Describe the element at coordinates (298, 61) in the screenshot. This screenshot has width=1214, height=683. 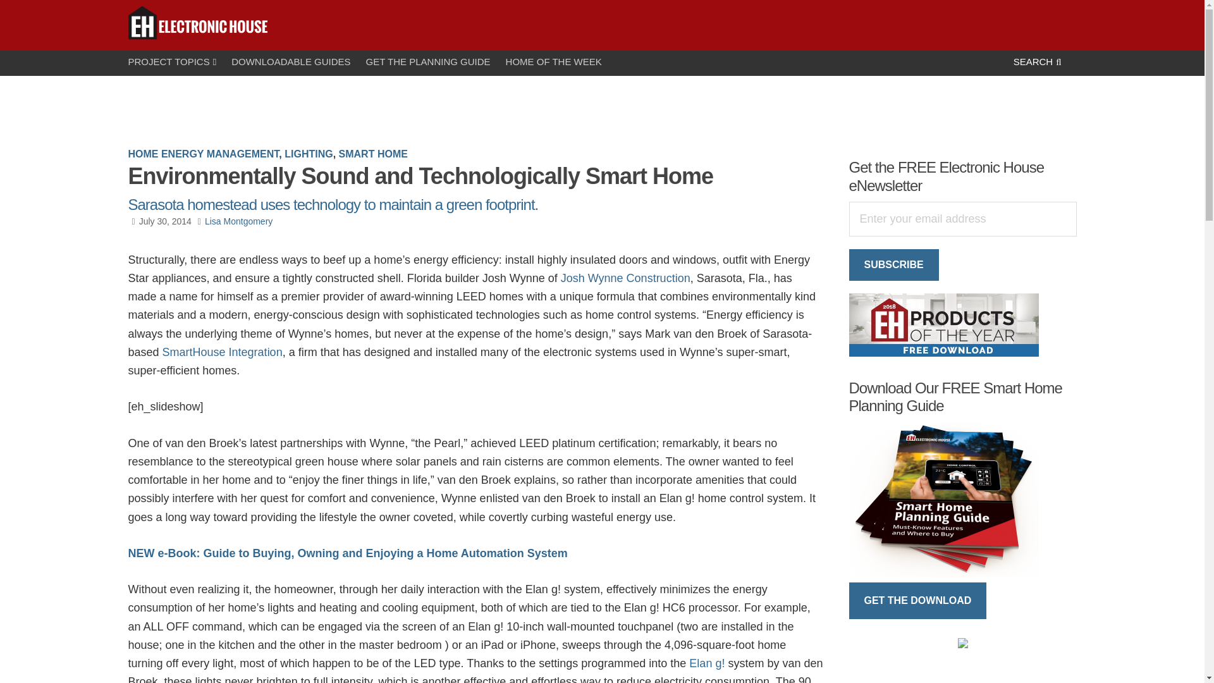
I see `DOWNLOADABLE GUIDES` at that location.